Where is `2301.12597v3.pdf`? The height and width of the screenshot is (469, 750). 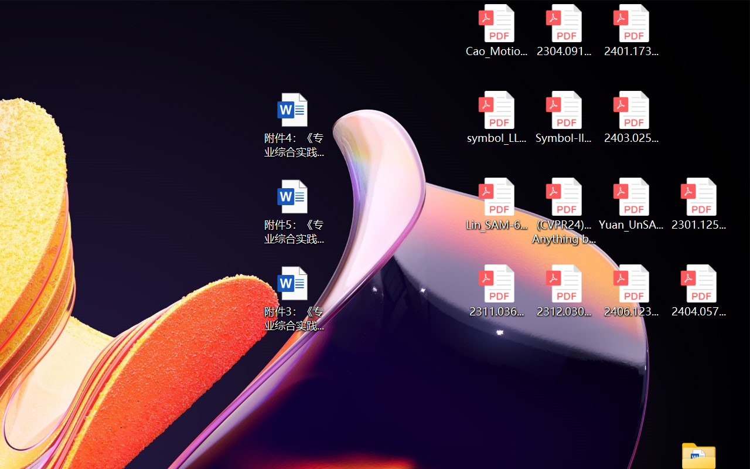 2301.12597v3.pdf is located at coordinates (698, 204).